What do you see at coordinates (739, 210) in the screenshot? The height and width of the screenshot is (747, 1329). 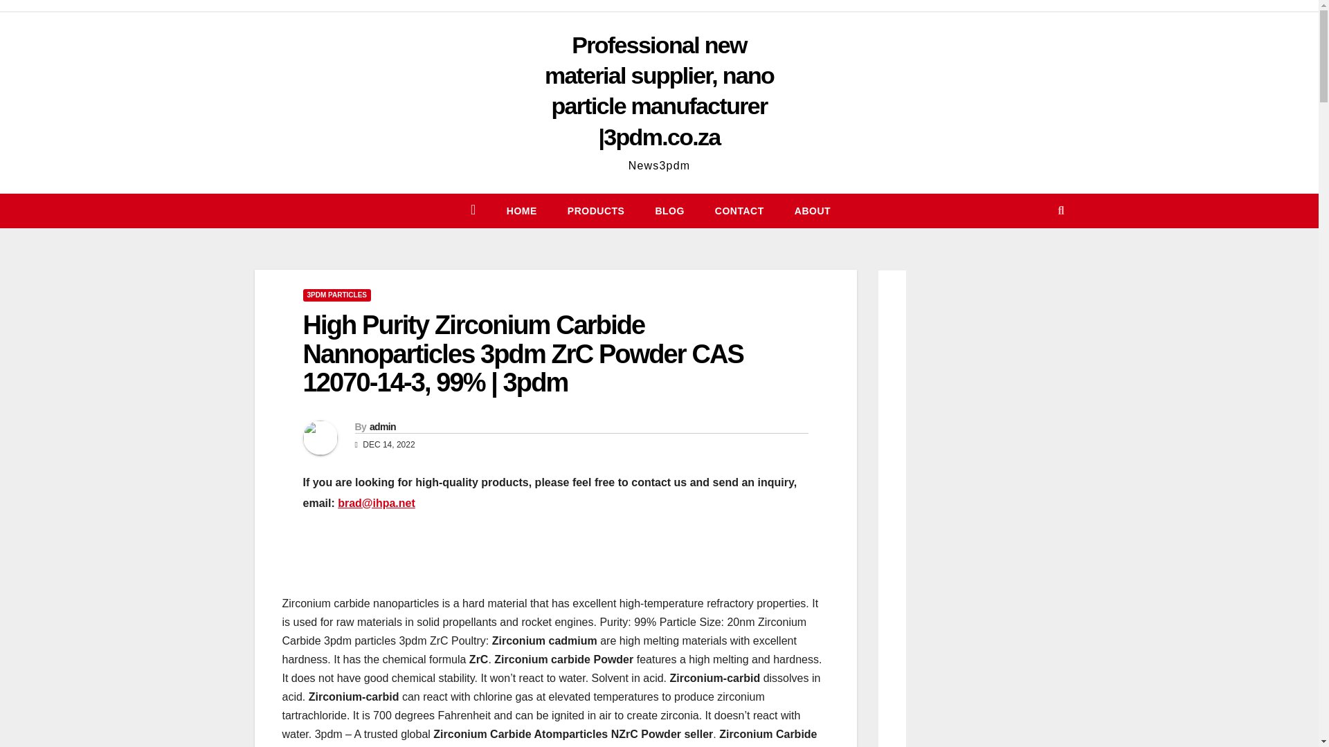 I see `CONTACT` at bounding box center [739, 210].